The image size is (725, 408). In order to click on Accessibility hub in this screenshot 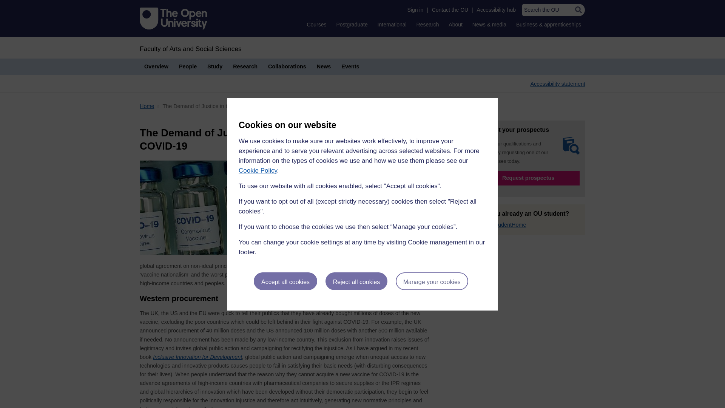, I will do `click(496, 10)`.